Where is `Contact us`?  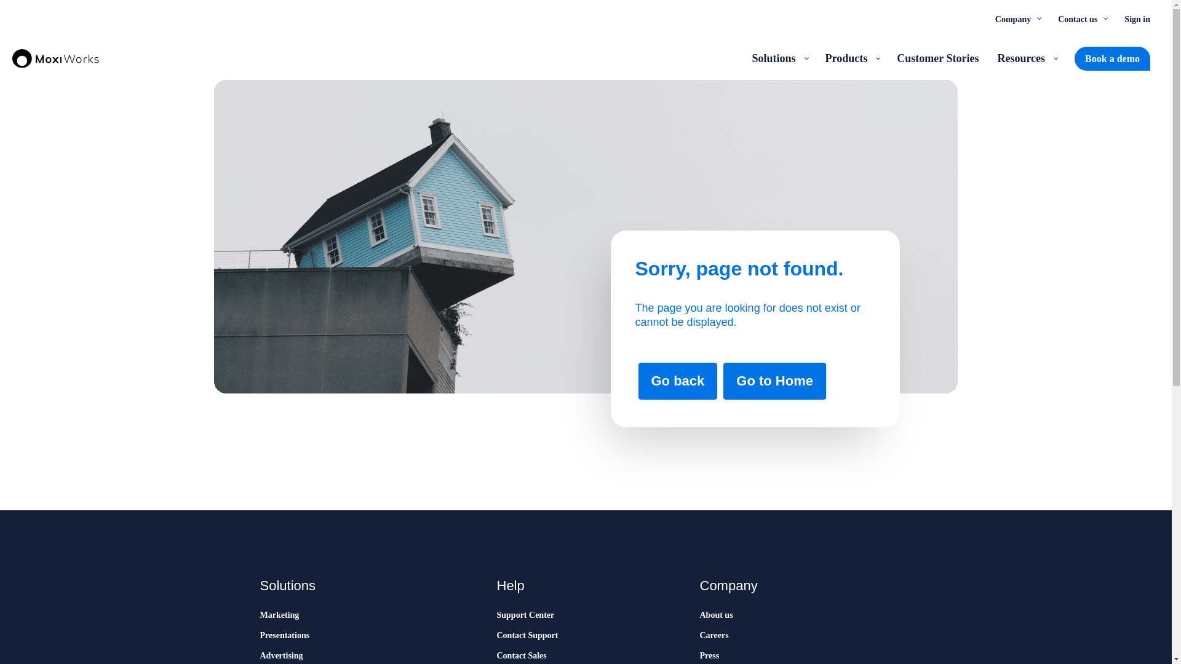 Contact us is located at coordinates (1081, 18).